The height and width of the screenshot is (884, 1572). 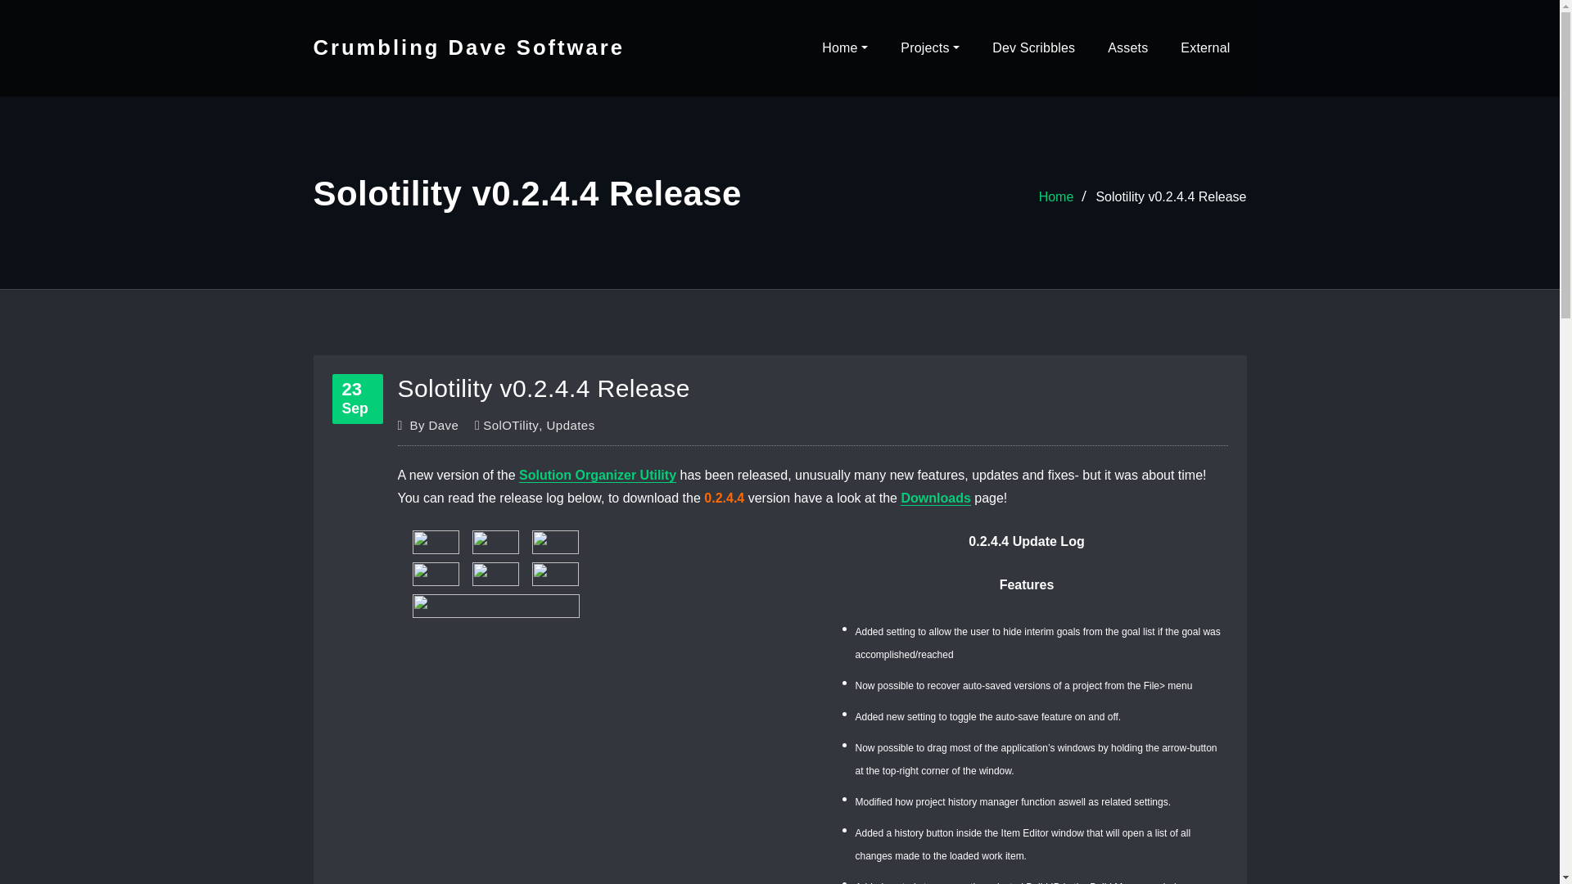 What do you see at coordinates (1033, 47) in the screenshot?
I see `Dev Scribbles` at bounding box center [1033, 47].